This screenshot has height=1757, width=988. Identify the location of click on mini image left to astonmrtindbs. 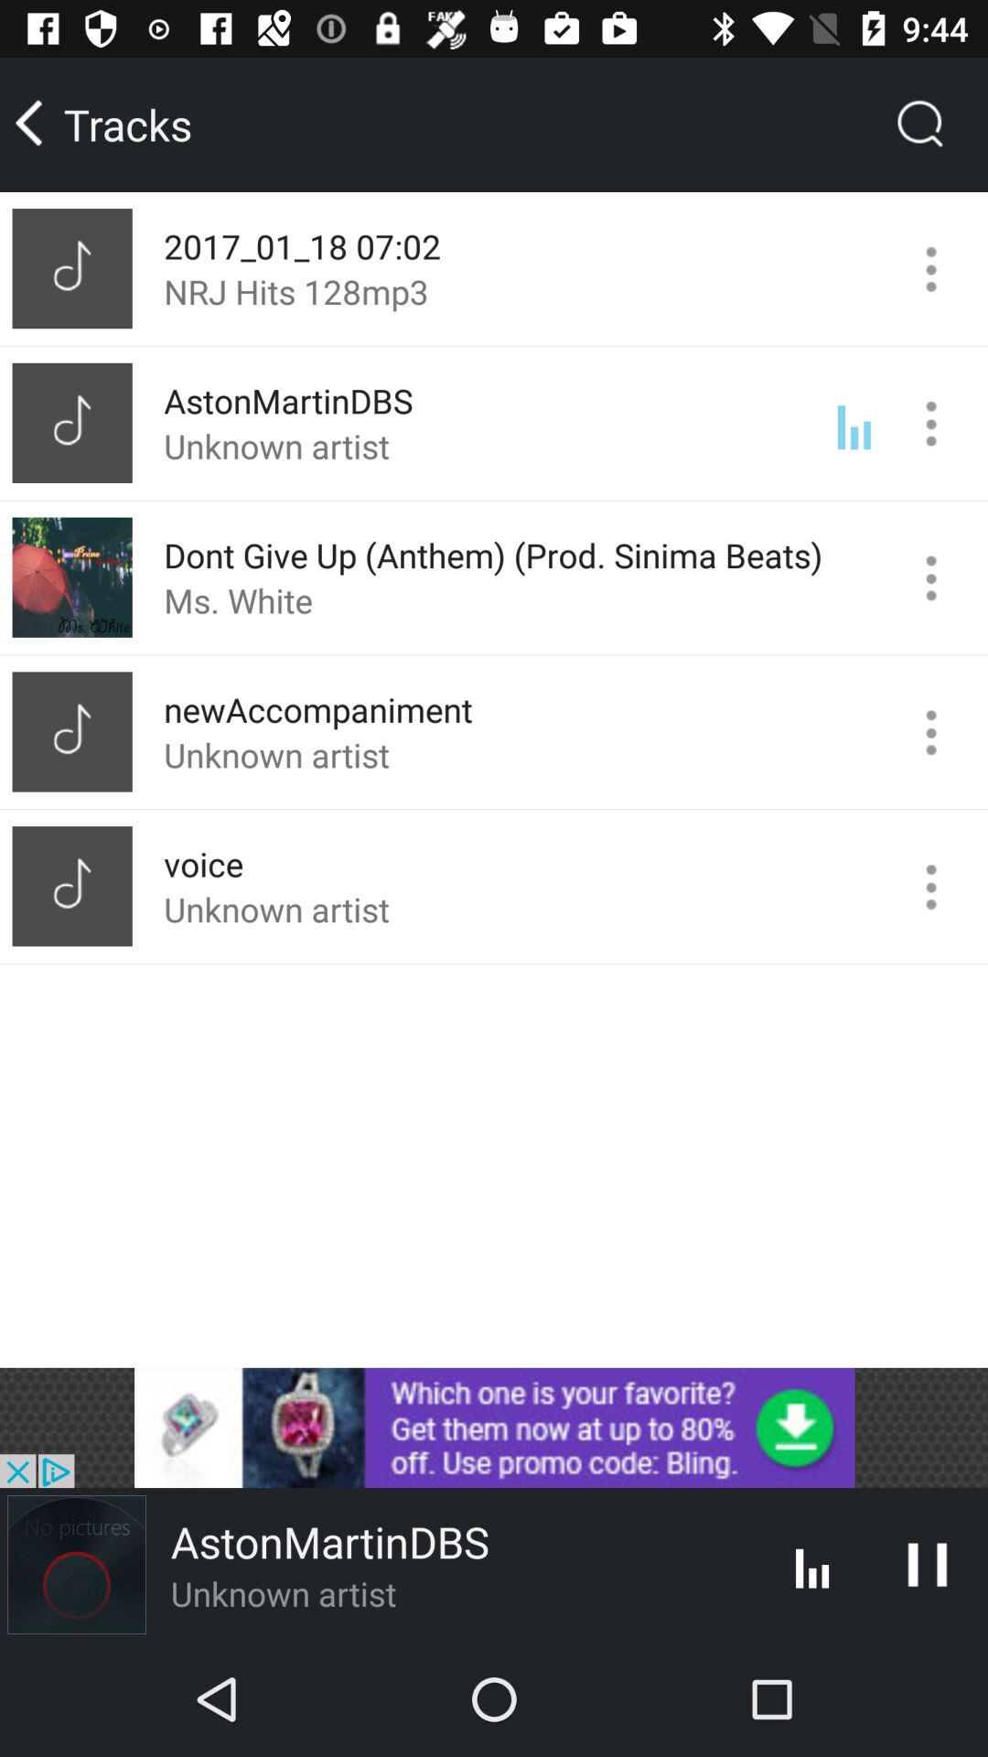
(72, 423).